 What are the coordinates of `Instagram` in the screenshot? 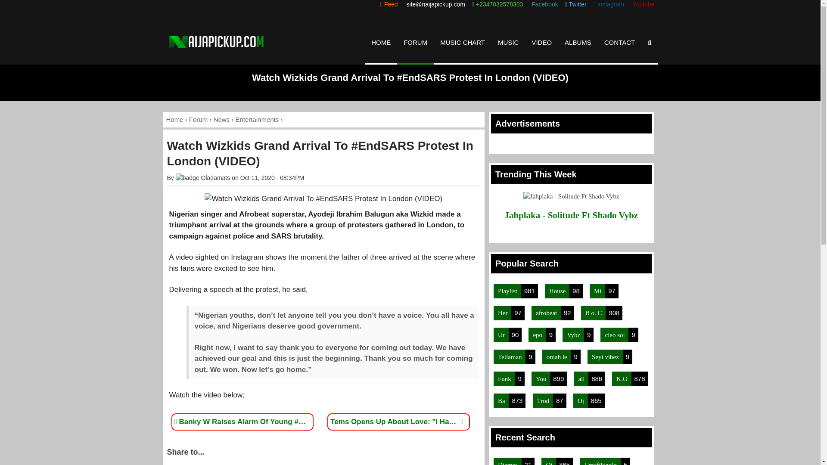 It's located at (609, 4).